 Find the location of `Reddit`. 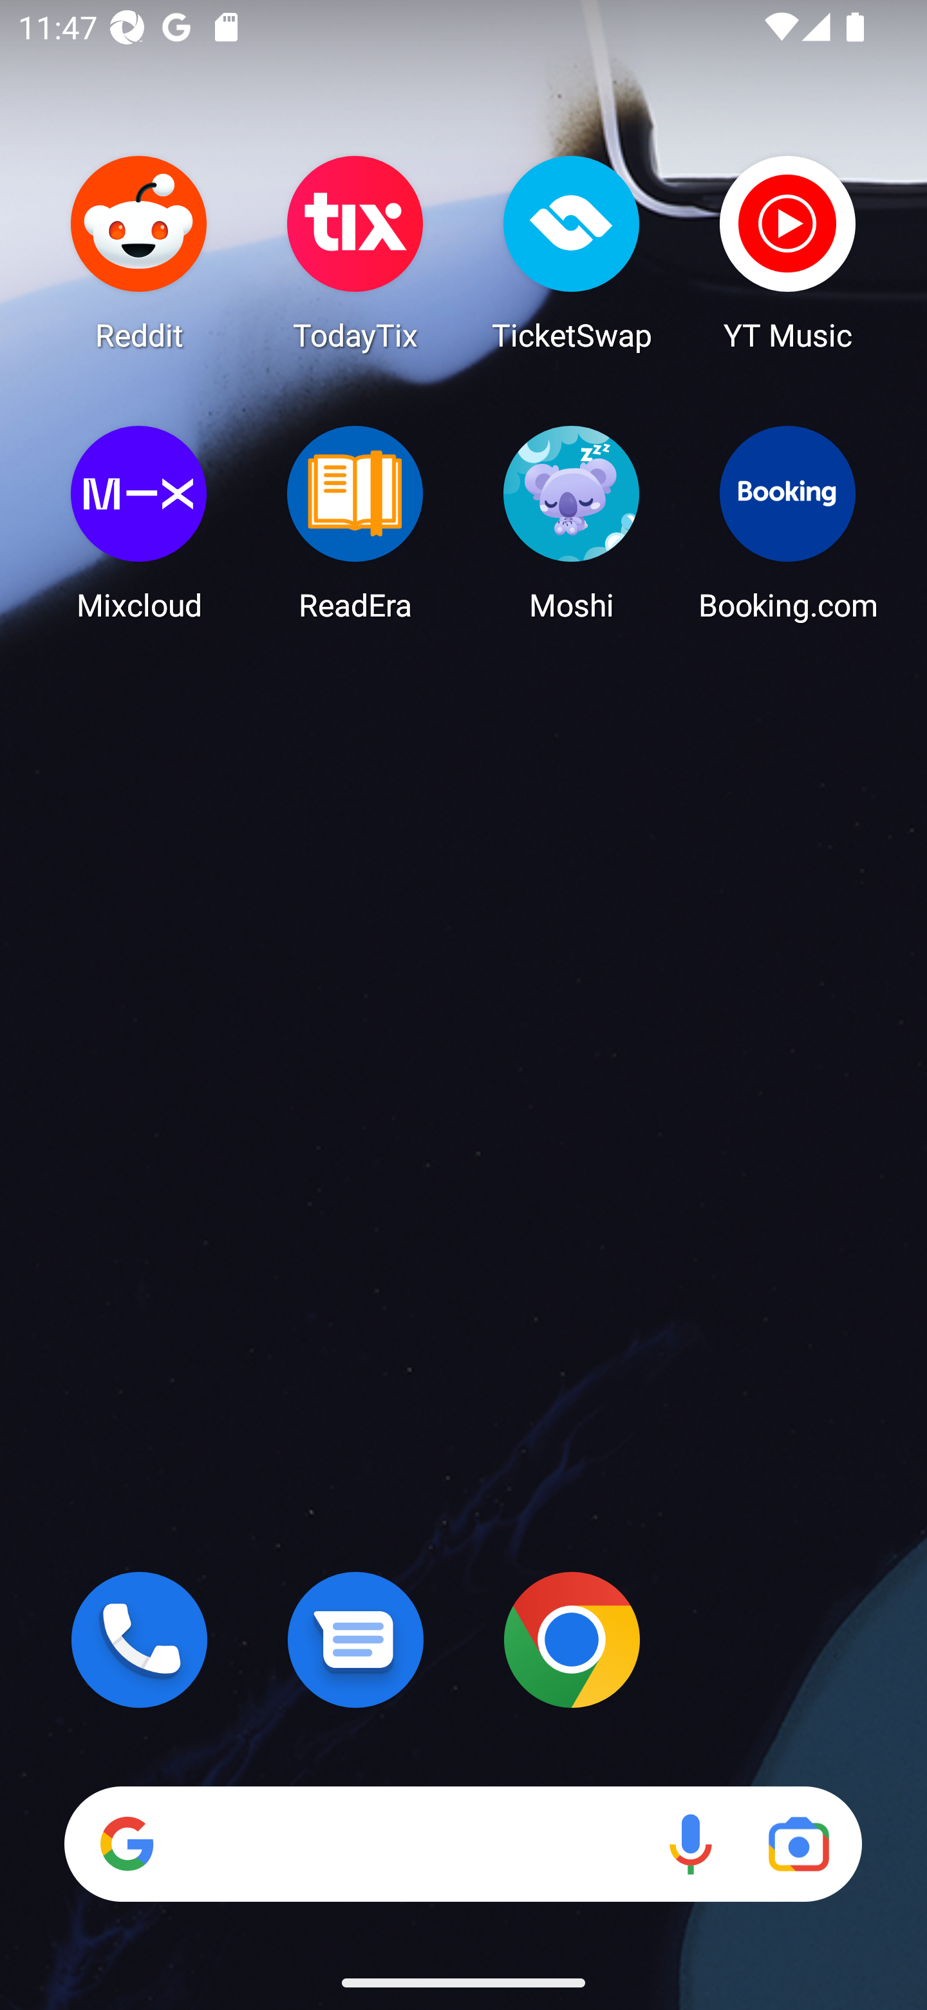

Reddit is located at coordinates (139, 253).